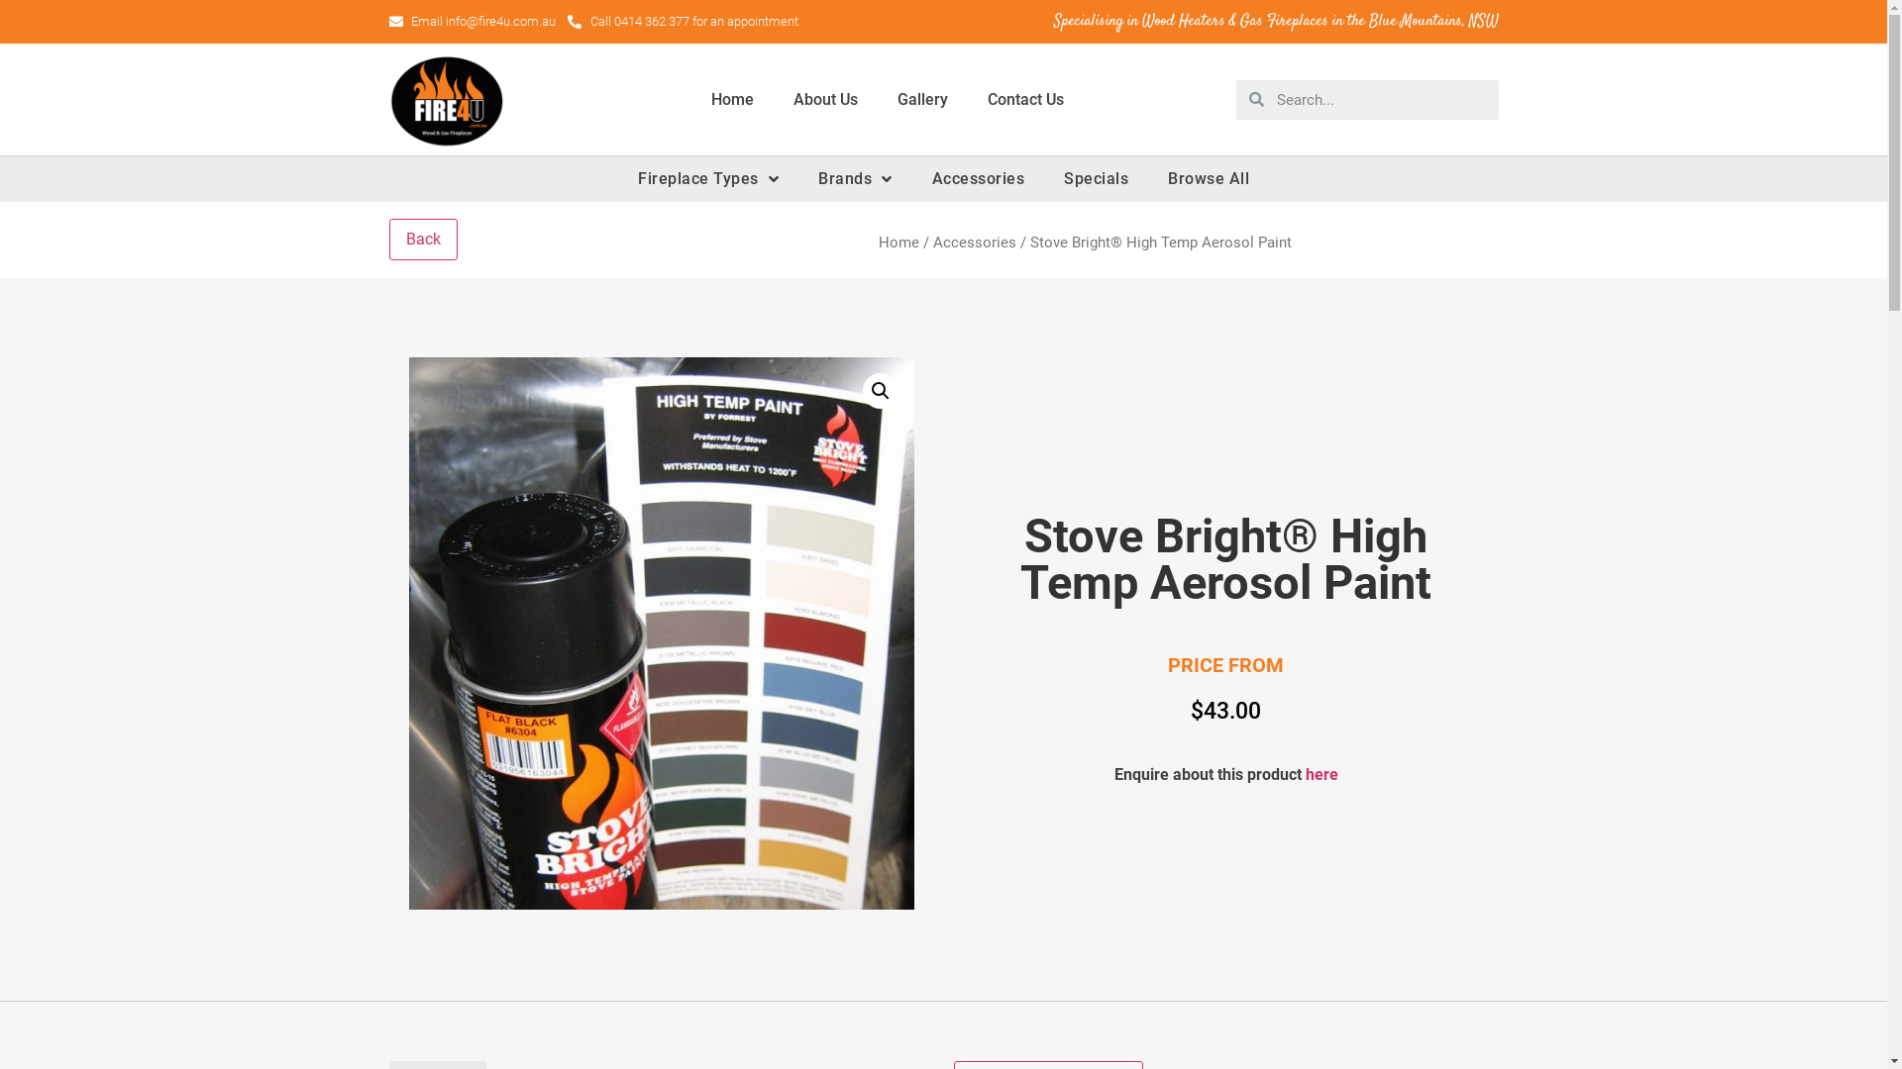 The image size is (1902, 1069). What do you see at coordinates (1096, 179) in the screenshot?
I see `Specials` at bounding box center [1096, 179].